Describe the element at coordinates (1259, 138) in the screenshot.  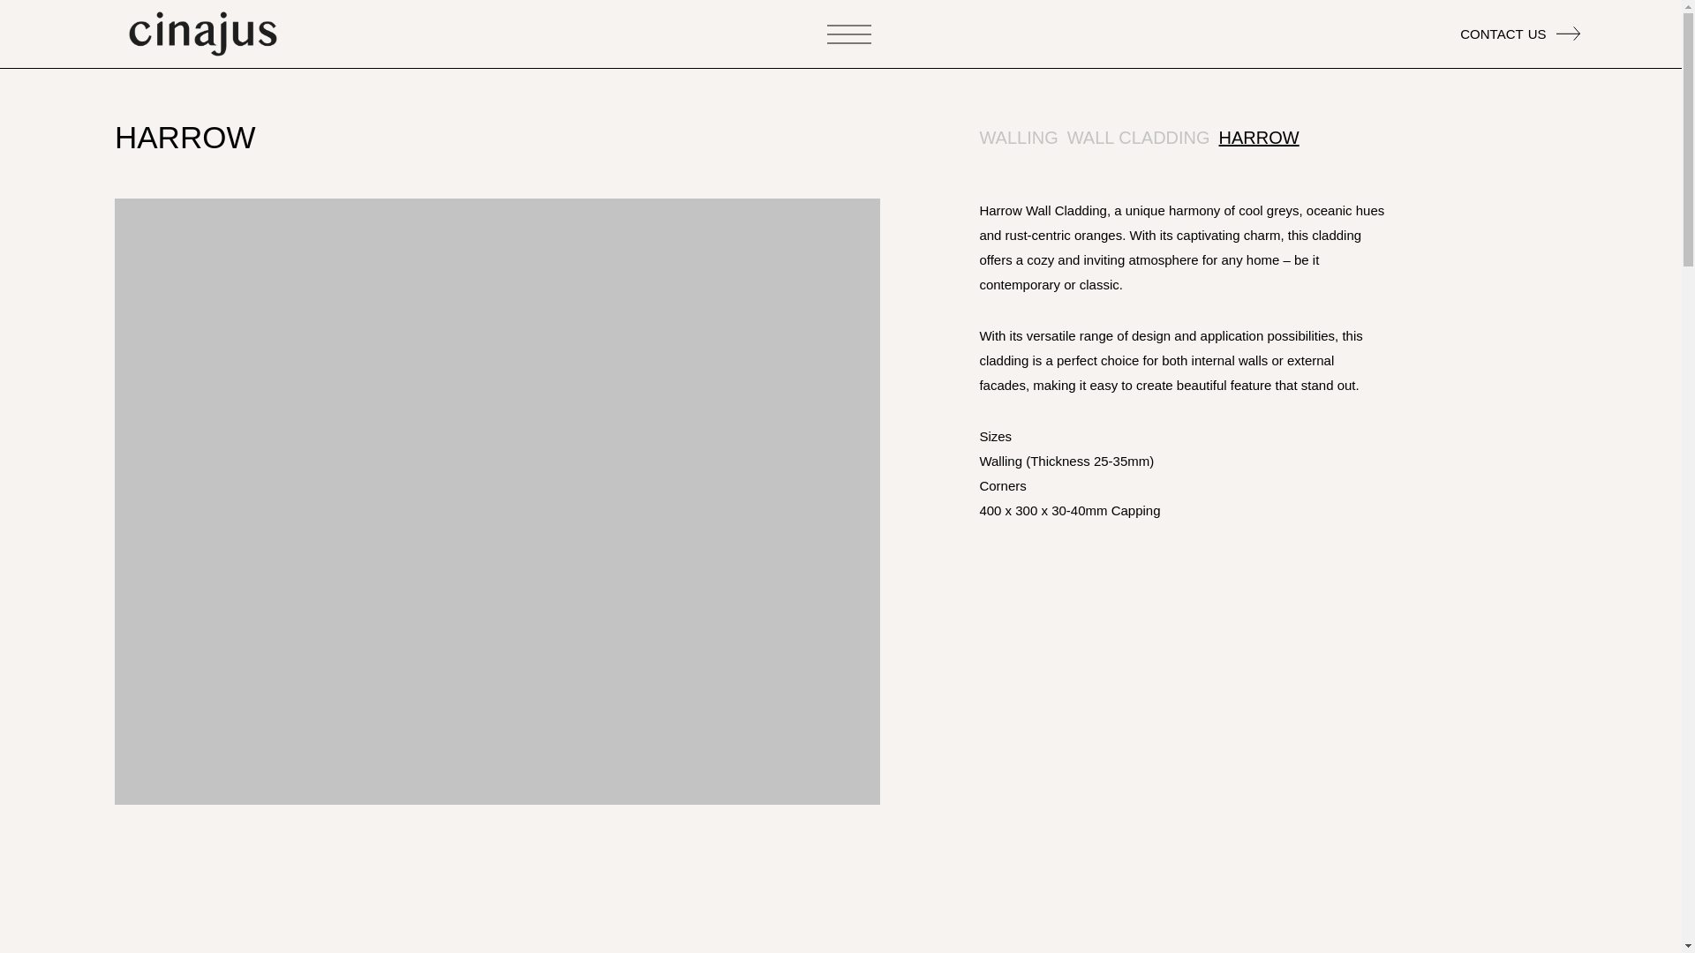
I see `WALL CLADDING` at that location.